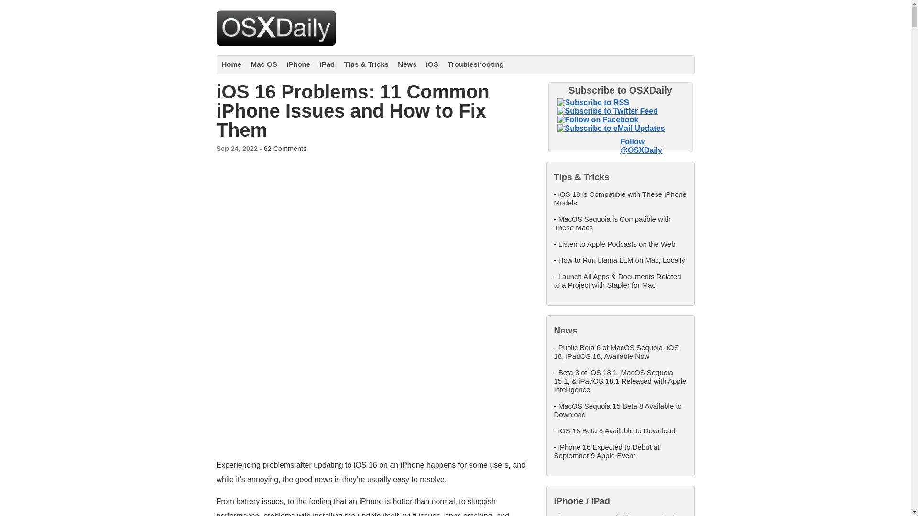 The width and height of the screenshot is (918, 516). Describe the element at coordinates (232, 64) in the screenshot. I see `Home` at that location.